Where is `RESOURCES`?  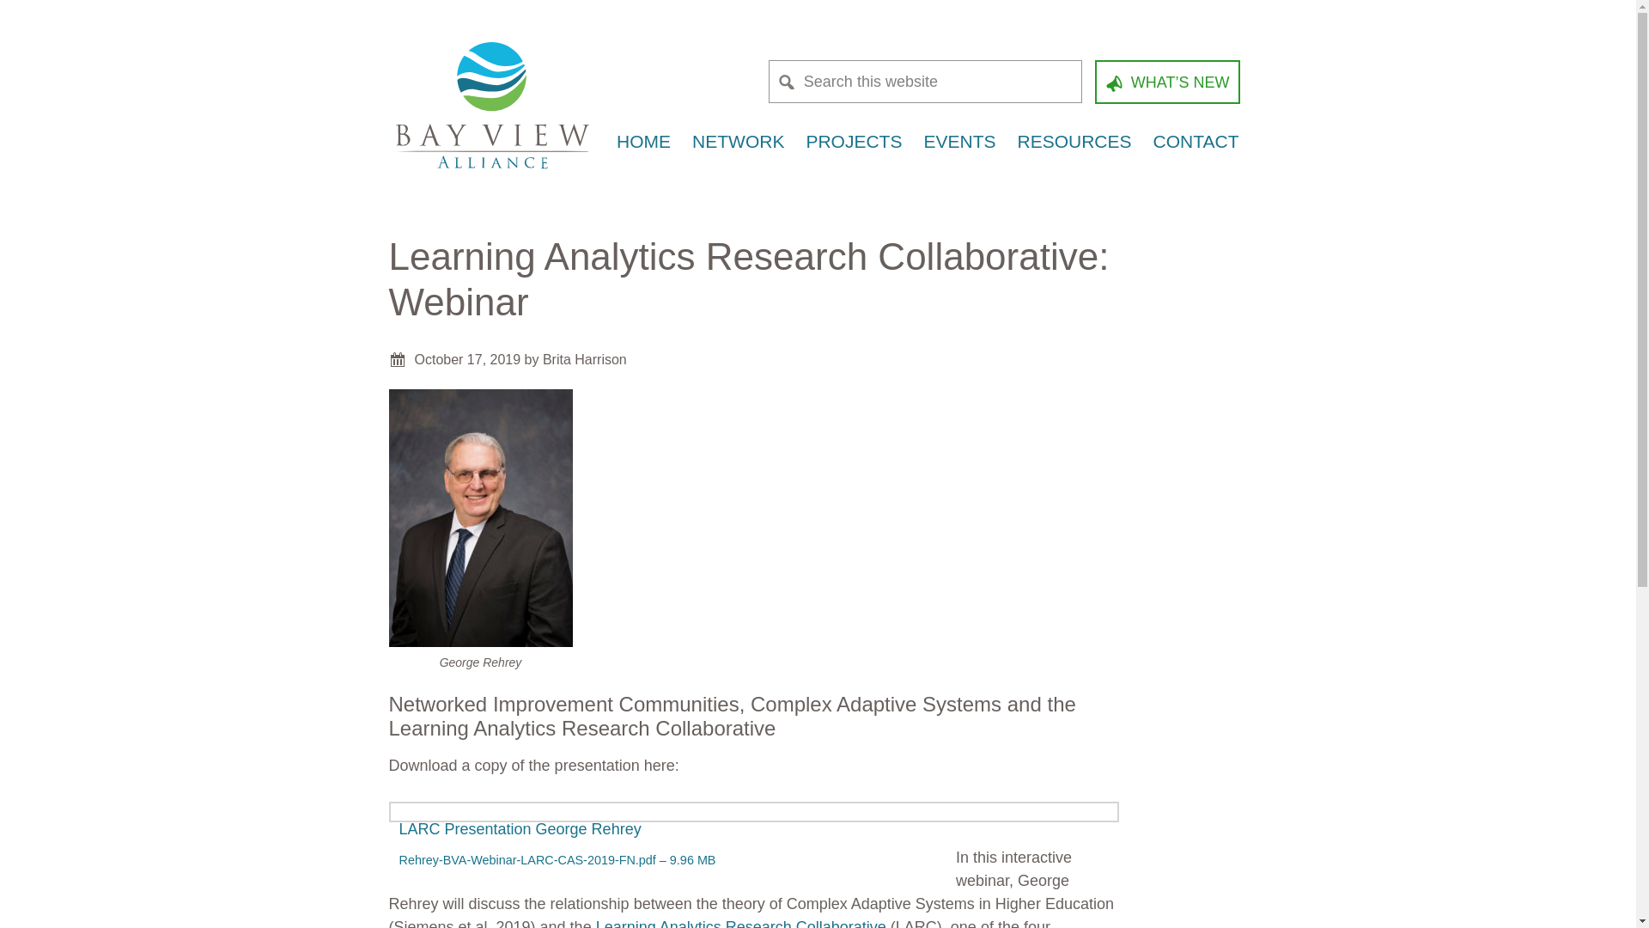 RESOURCES is located at coordinates (1075, 141).